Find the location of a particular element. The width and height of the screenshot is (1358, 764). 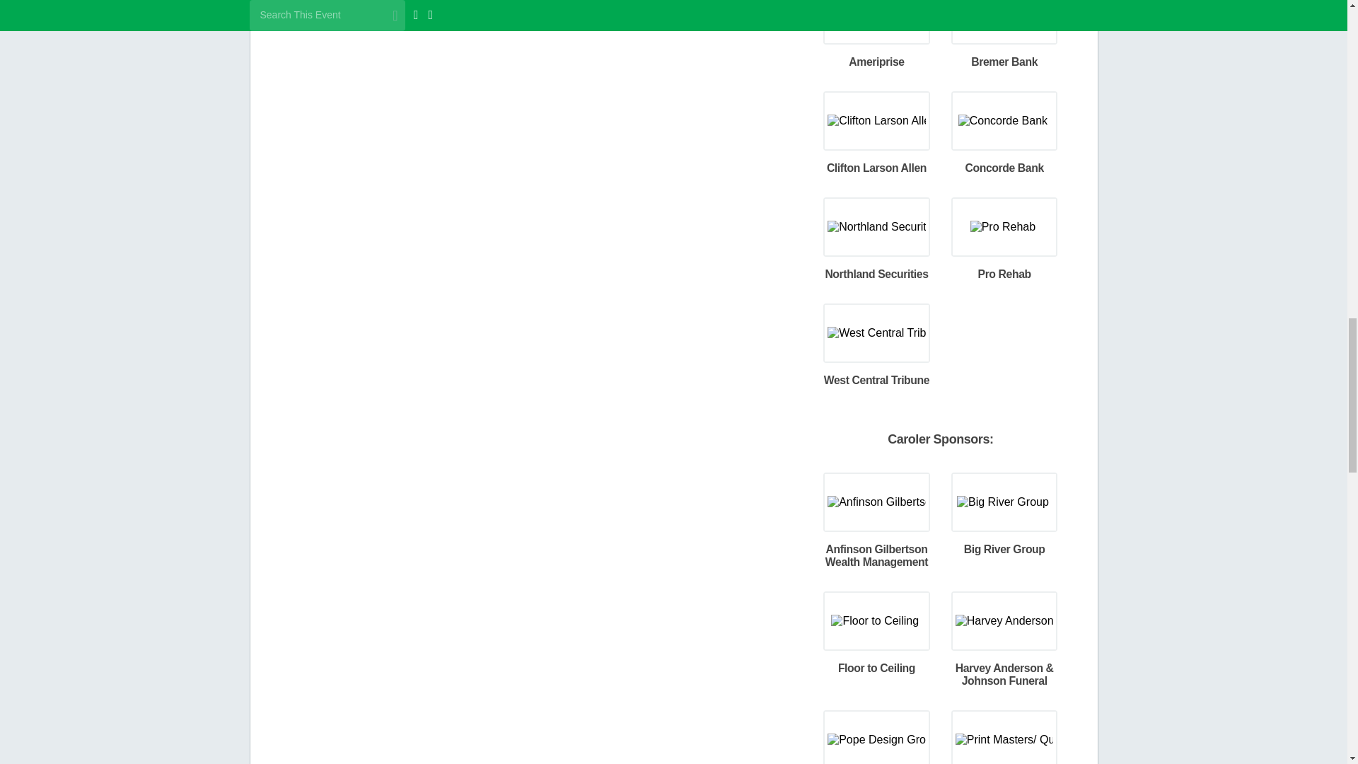

Clifton Larson Allen is located at coordinates (878, 120).